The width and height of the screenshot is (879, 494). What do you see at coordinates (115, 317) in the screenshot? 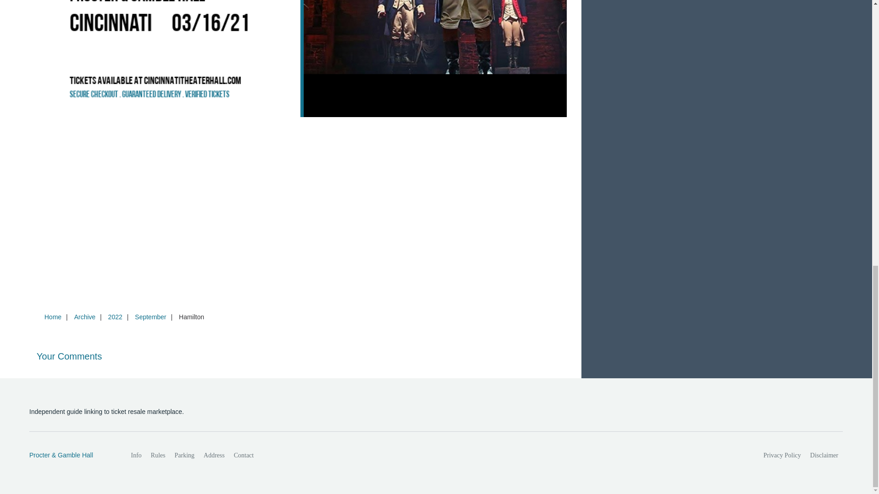
I see `2022` at bounding box center [115, 317].